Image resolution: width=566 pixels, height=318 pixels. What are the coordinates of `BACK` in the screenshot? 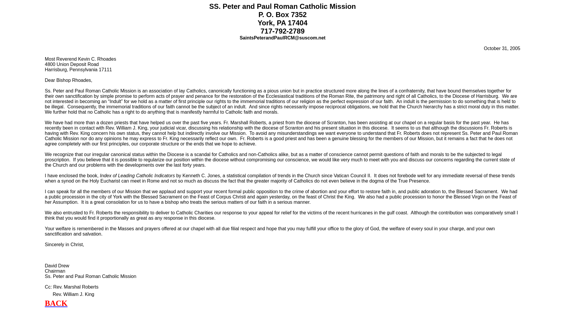 It's located at (56, 303).